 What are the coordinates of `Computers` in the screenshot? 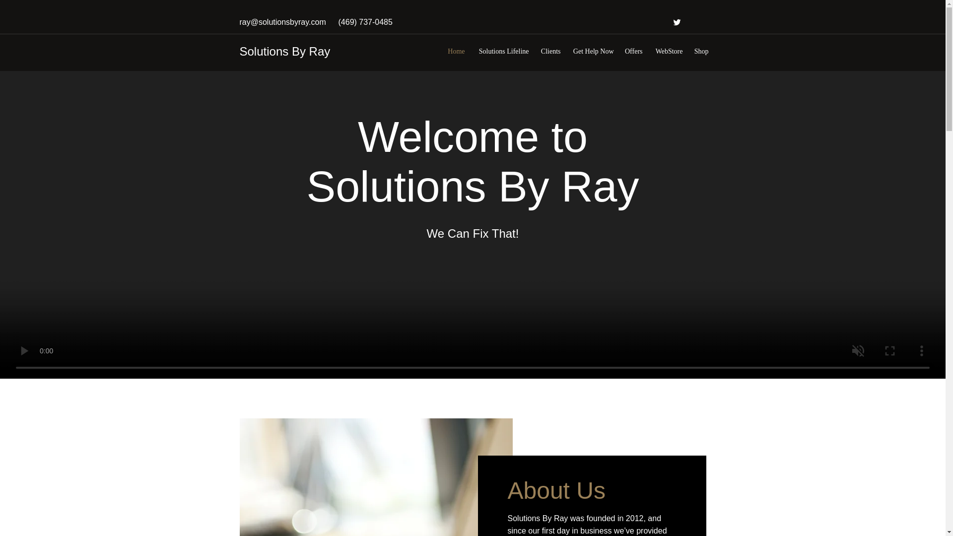 It's located at (375, 477).